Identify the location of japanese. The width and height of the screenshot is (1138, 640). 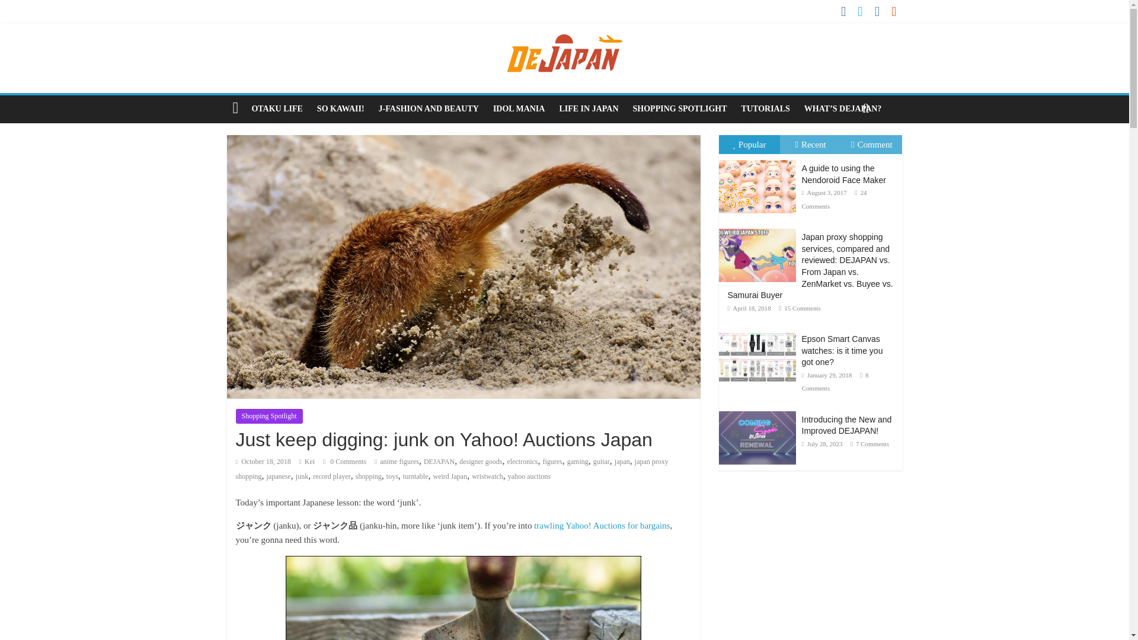
(279, 476).